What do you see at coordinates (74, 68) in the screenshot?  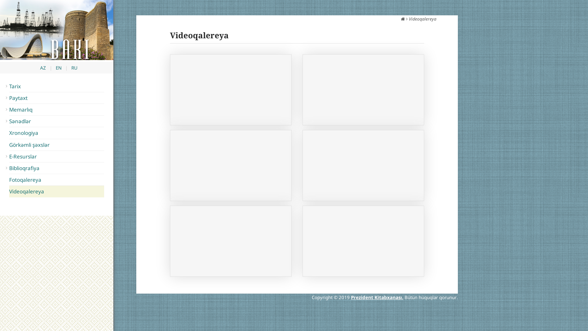 I see `RU` at bounding box center [74, 68].